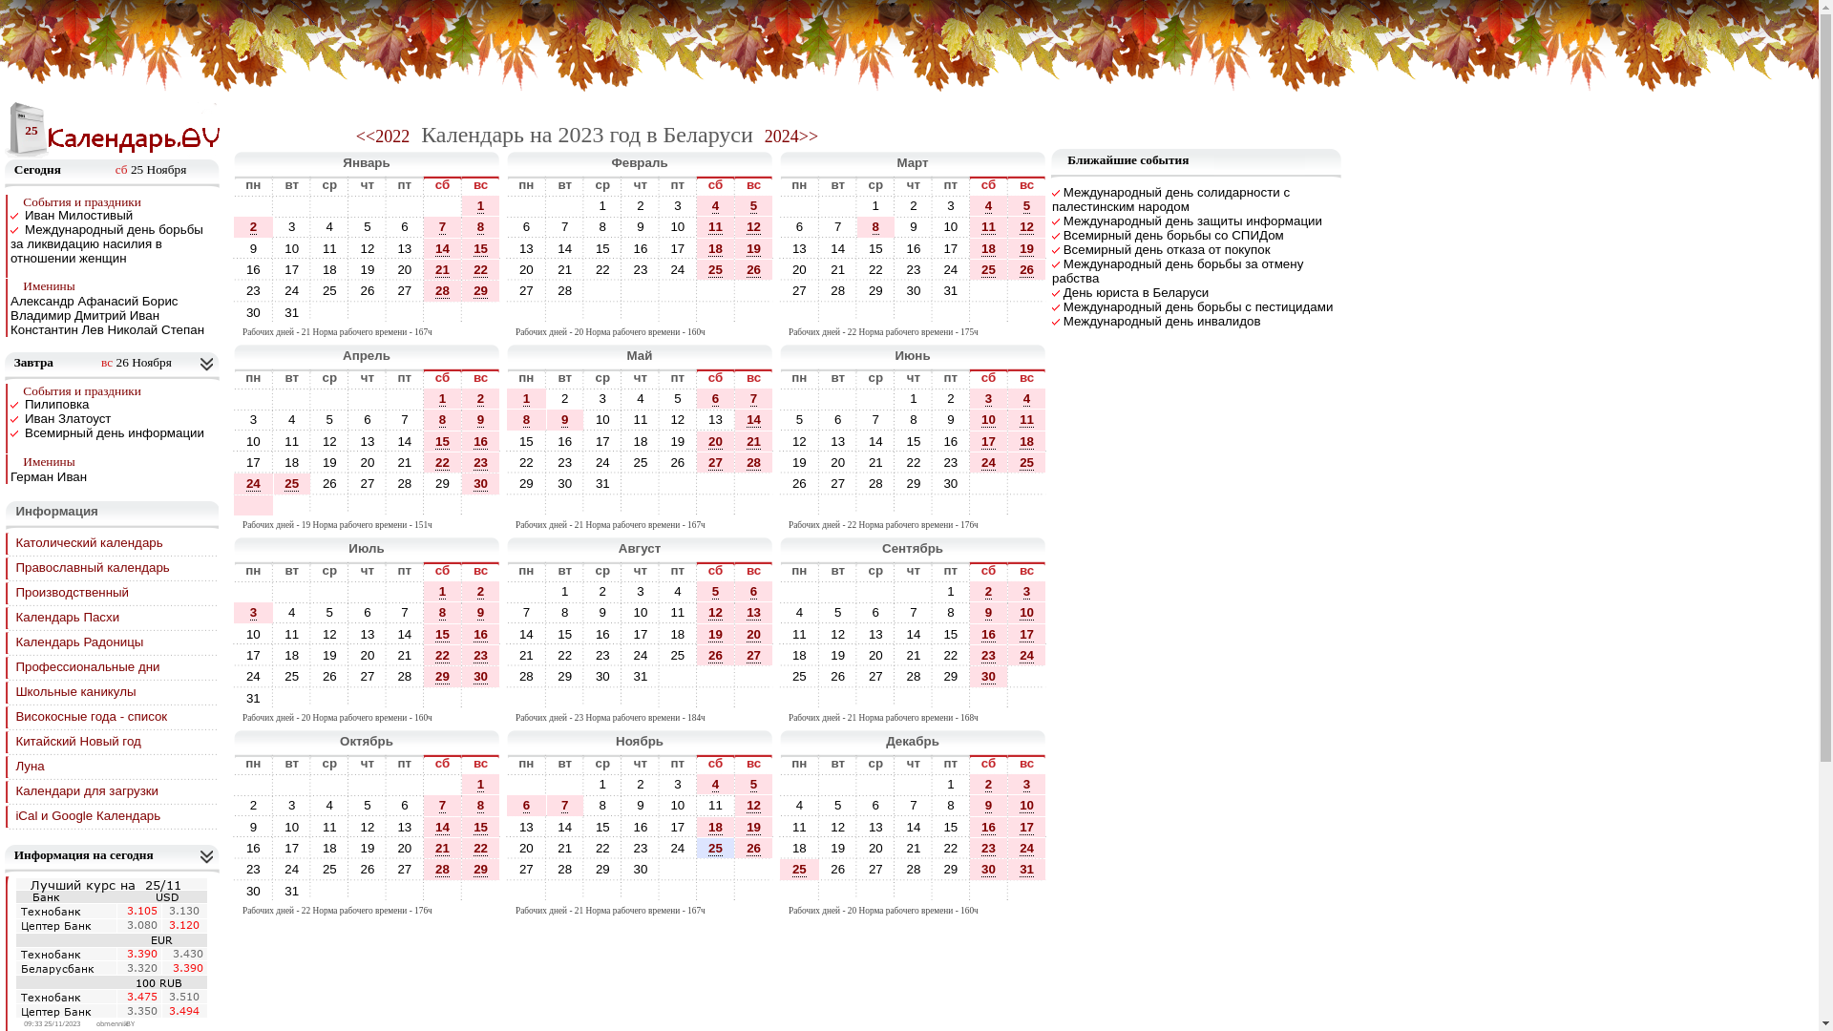 The height and width of the screenshot is (1031, 1833). Describe the element at coordinates (369, 462) in the screenshot. I see `20` at that location.